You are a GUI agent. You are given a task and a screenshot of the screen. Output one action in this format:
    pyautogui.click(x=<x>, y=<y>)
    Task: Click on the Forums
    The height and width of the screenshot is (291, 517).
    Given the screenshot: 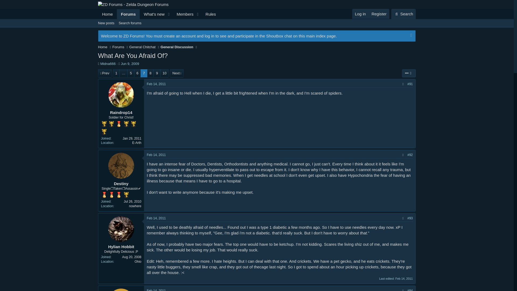 What is the action you would take?
    pyautogui.click(x=128, y=14)
    